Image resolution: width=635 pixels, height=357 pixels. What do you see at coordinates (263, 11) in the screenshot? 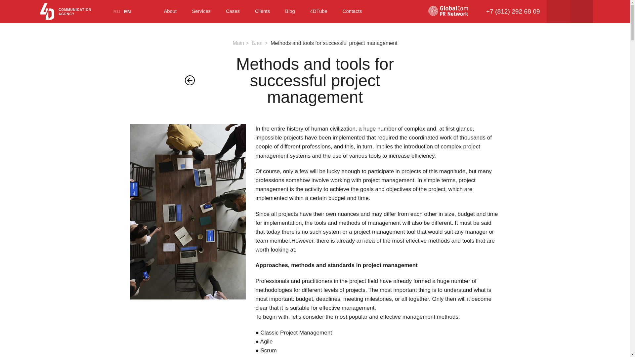
I see `Clients` at bounding box center [263, 11].